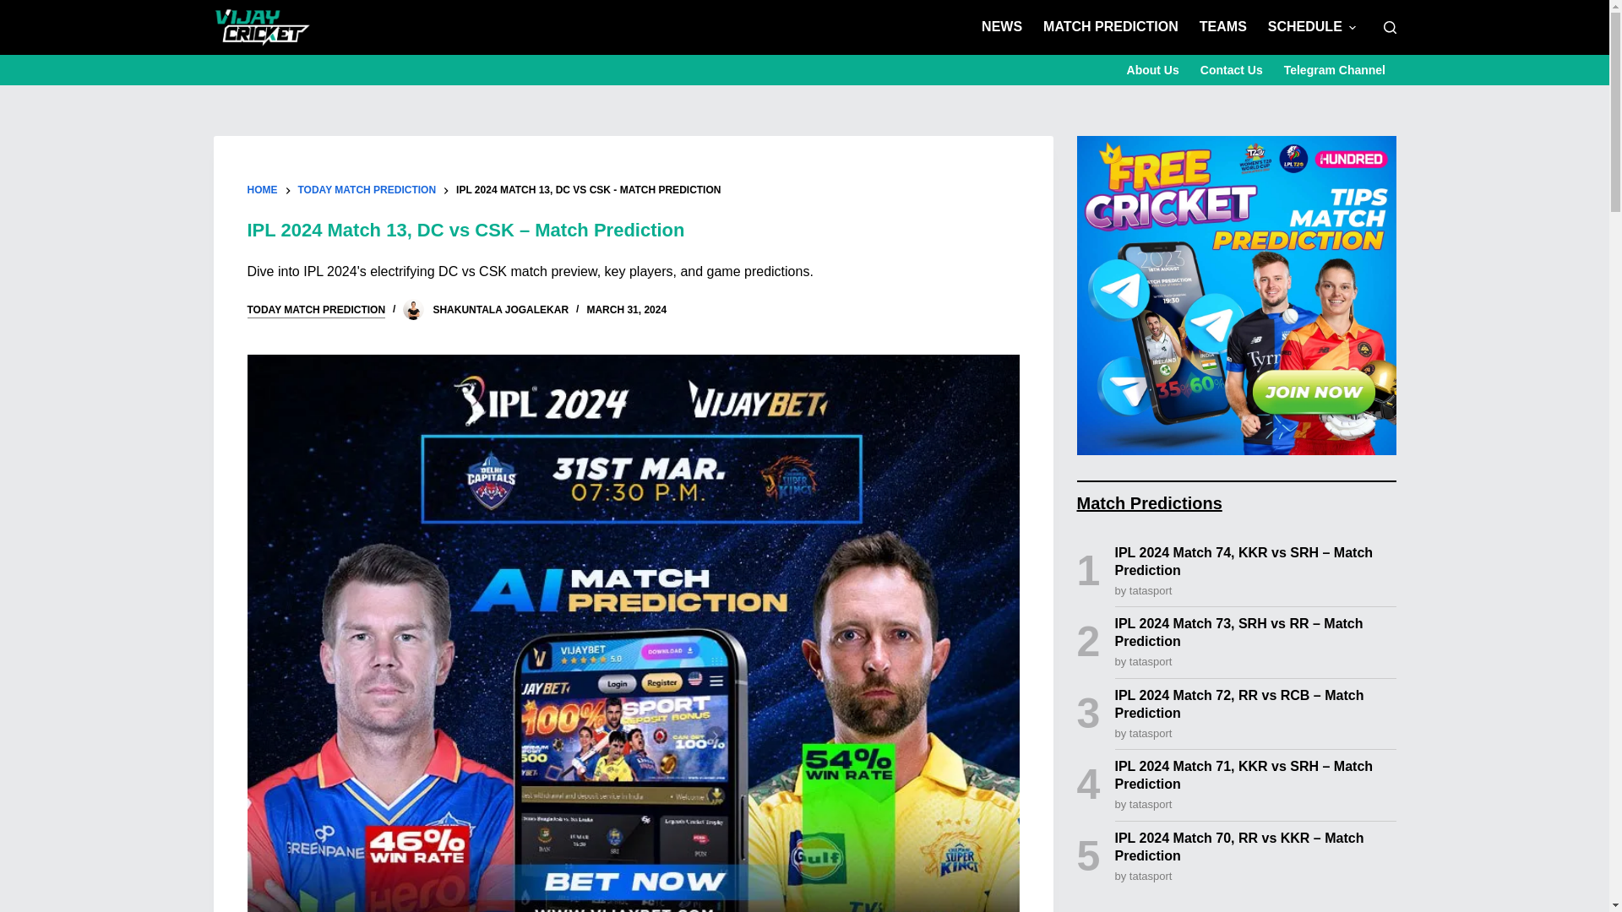 This screenshot has width=1622, height=912. Describe the element at coordinates (500, 309) in the screenshot. I see `Posts by Shakuntala Jogalekar` at that location.